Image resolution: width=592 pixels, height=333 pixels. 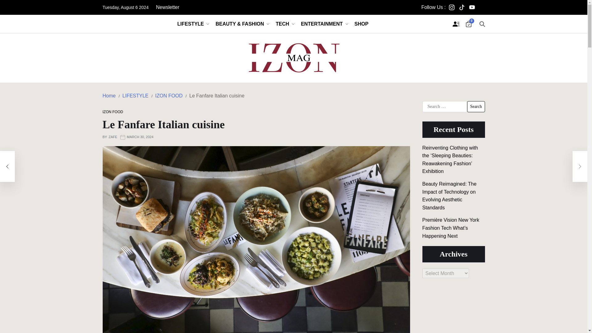 I want to click on LIFESTYLE, so click(x=193, y=23).